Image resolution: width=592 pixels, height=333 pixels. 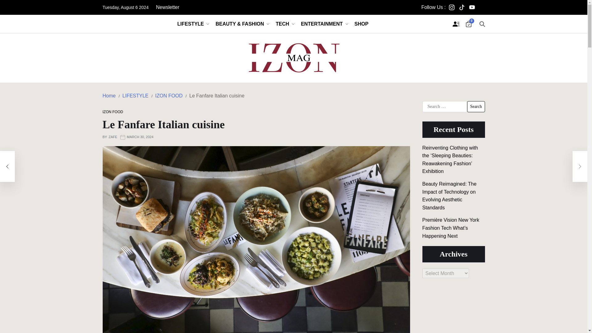 I want to click on LIFESTYLE, so click(x=193, y=23).